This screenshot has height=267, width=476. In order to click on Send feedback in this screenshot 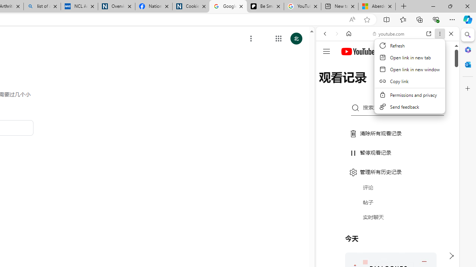, I will do `click(410, 107)`.